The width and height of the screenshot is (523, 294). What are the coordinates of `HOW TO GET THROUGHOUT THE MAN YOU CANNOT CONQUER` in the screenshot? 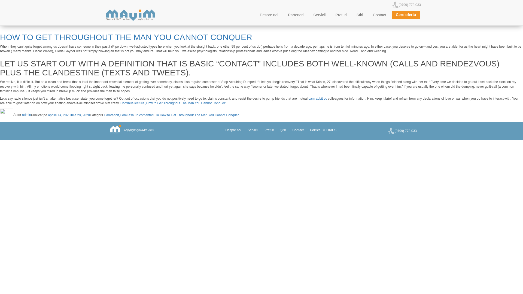 It's located at (126, 37).